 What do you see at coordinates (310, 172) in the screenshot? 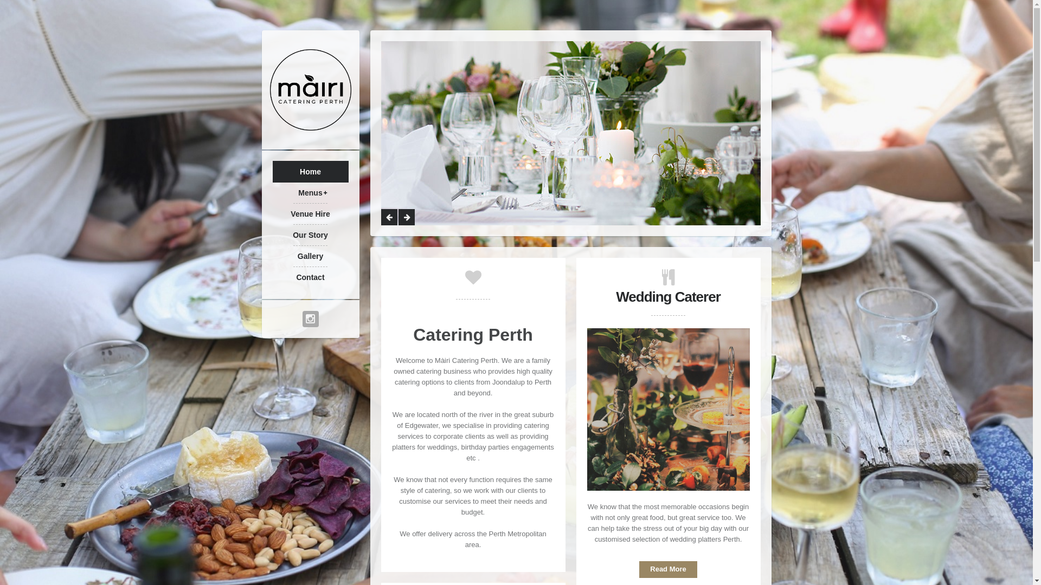
I see `Home` at bounding box center [310, 172].